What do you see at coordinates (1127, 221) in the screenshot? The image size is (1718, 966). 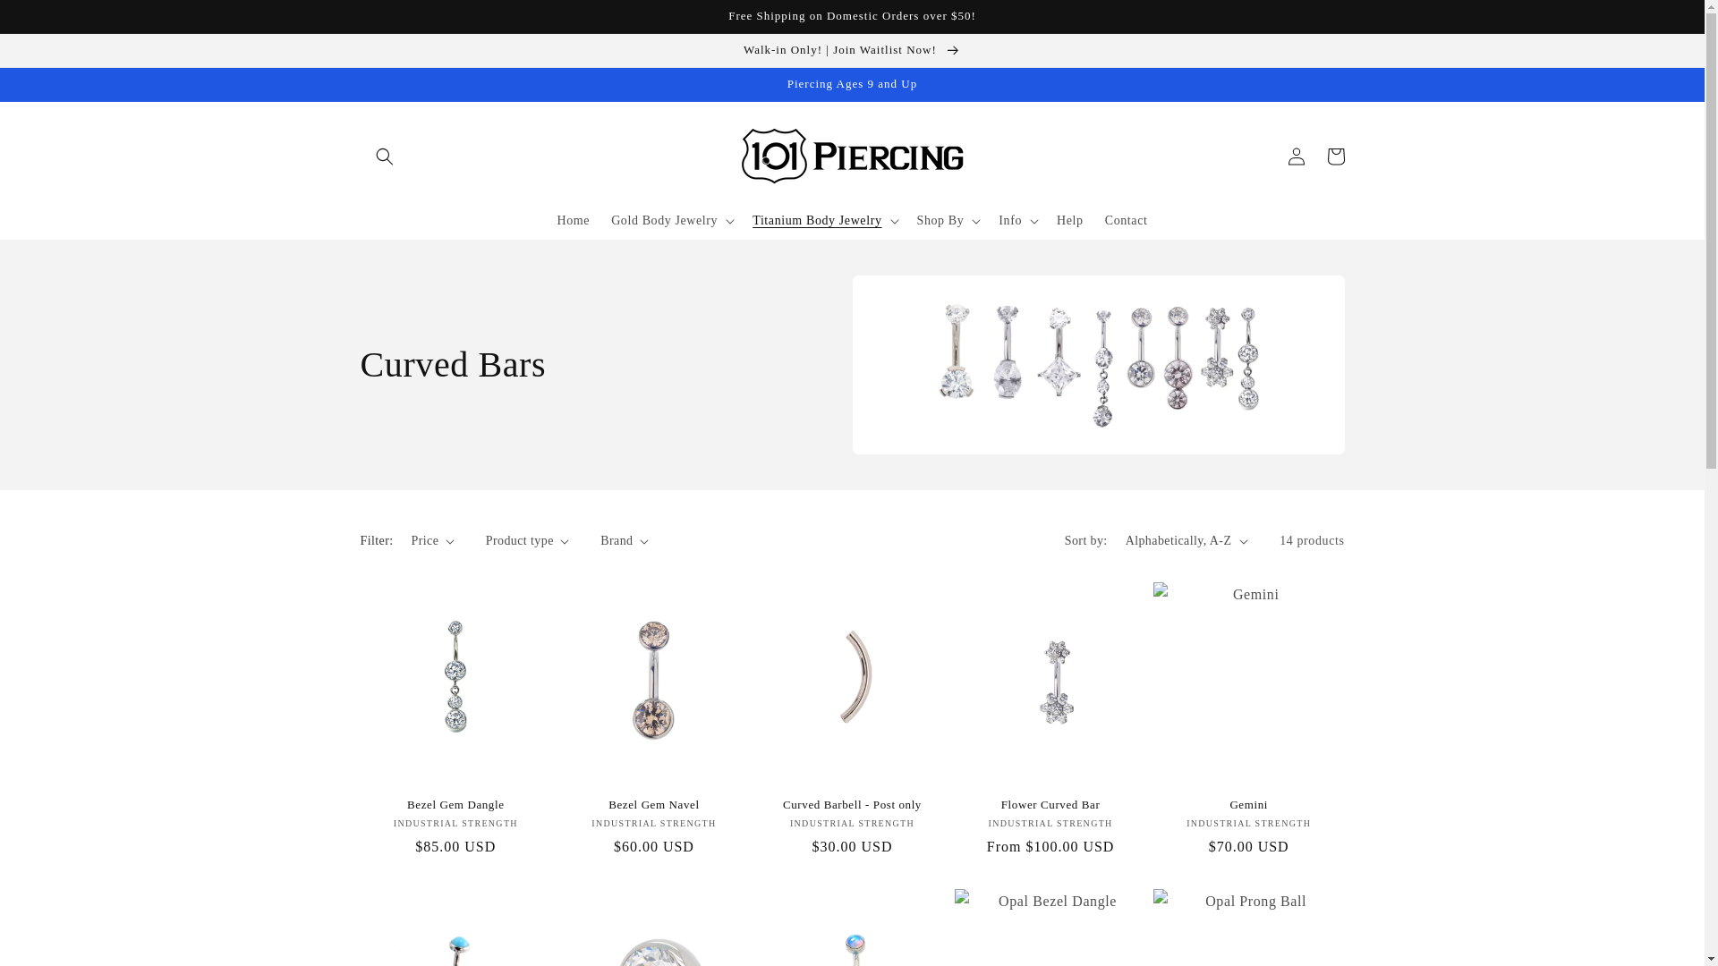 I see `Contact` at bounding box center [1127, 221].